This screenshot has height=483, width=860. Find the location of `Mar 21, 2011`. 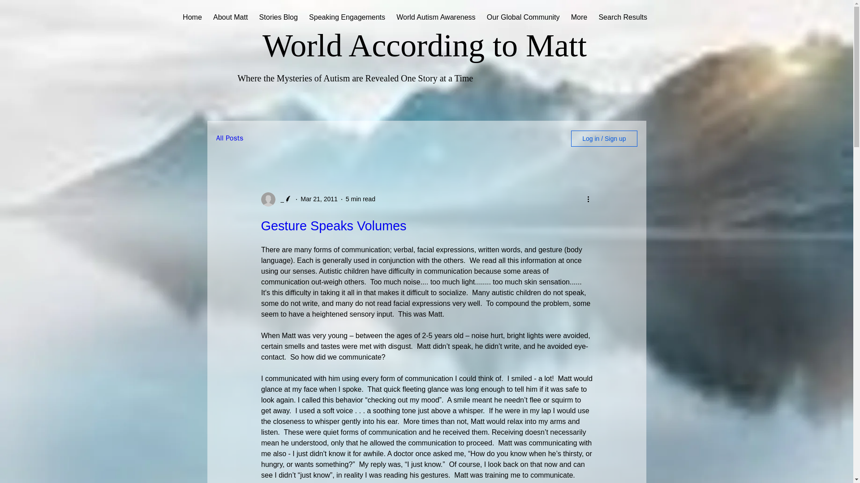

Mar 21, 2011 is located at coordinates (319, 199).